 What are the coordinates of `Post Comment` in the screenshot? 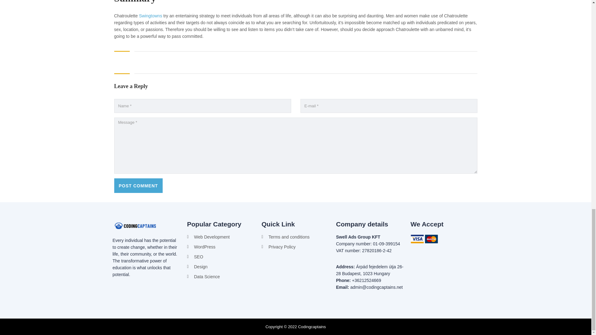 It's located at (138, 185).